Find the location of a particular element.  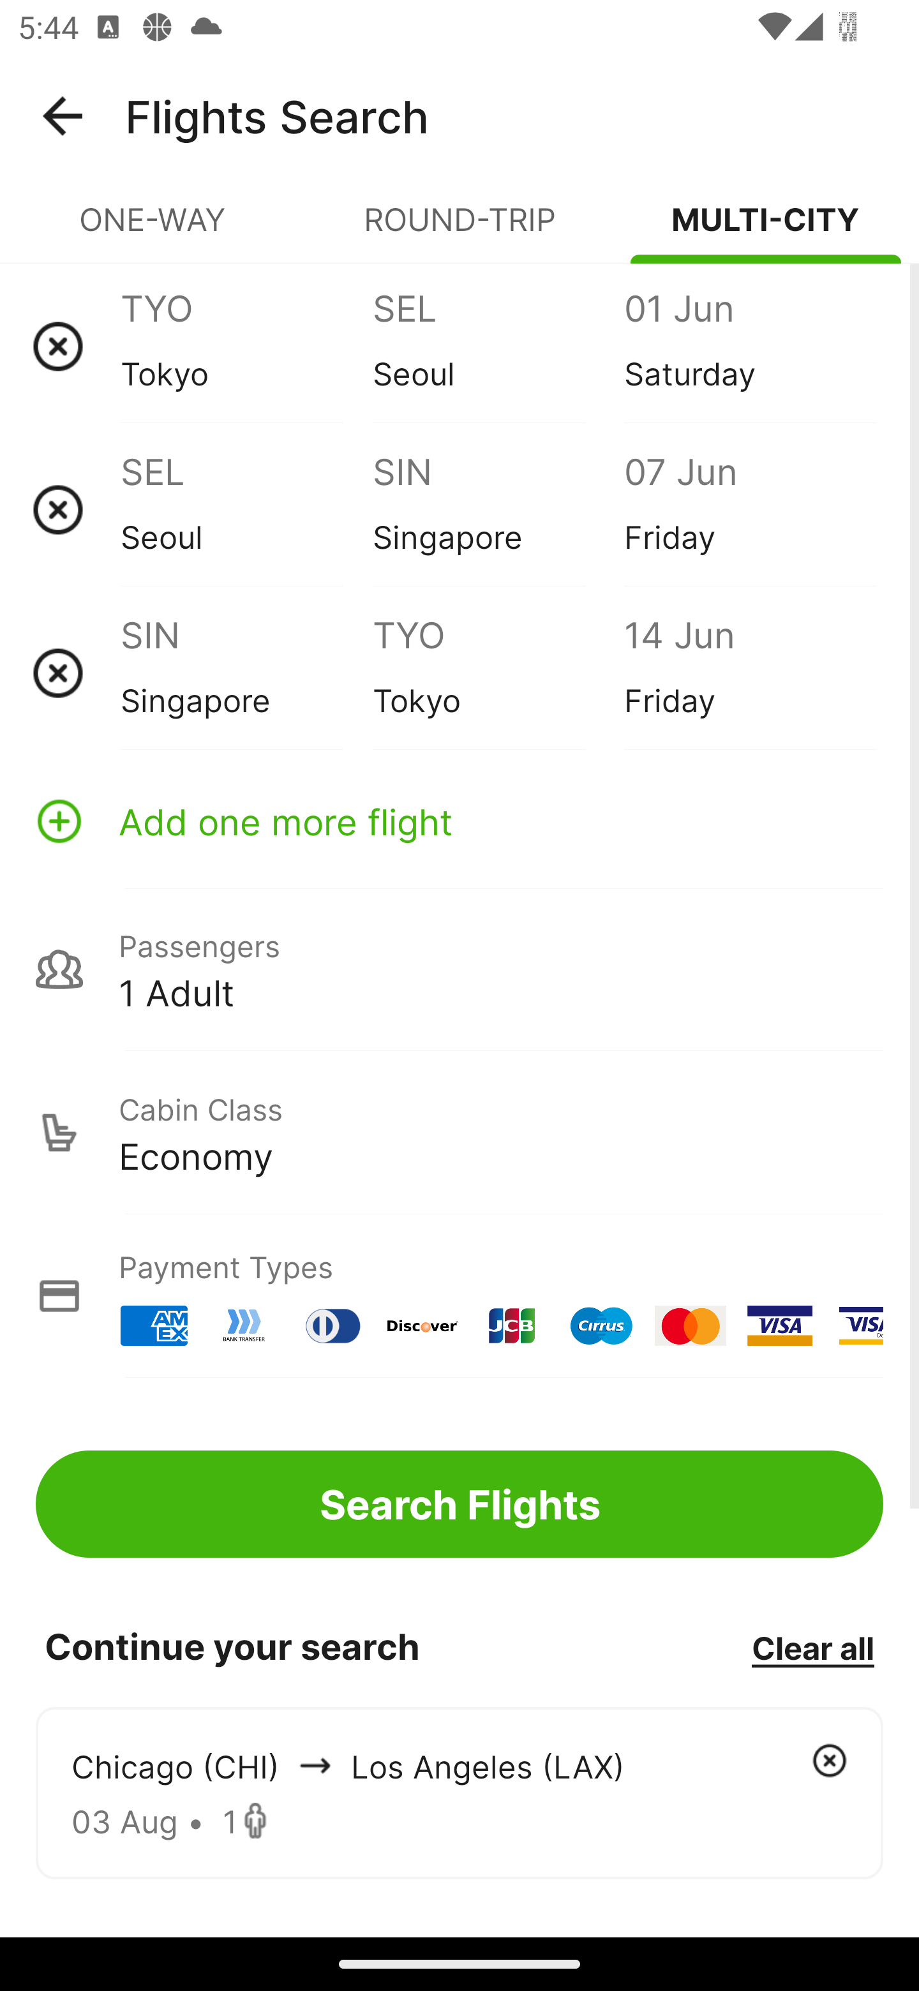

SIN Singapore is located at coordinates (498, 509).